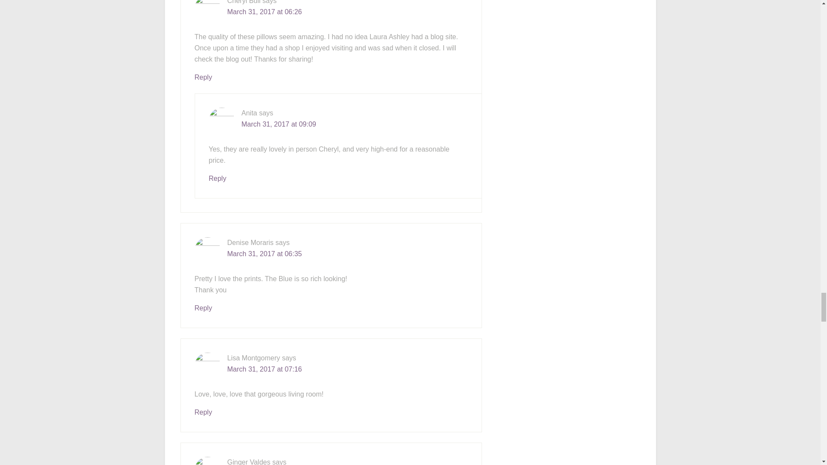  What do you see at coordinates (278, 124) in the screenshot?
I see `March 31, 2017 at 09:09` at bounding box center [278, 124].